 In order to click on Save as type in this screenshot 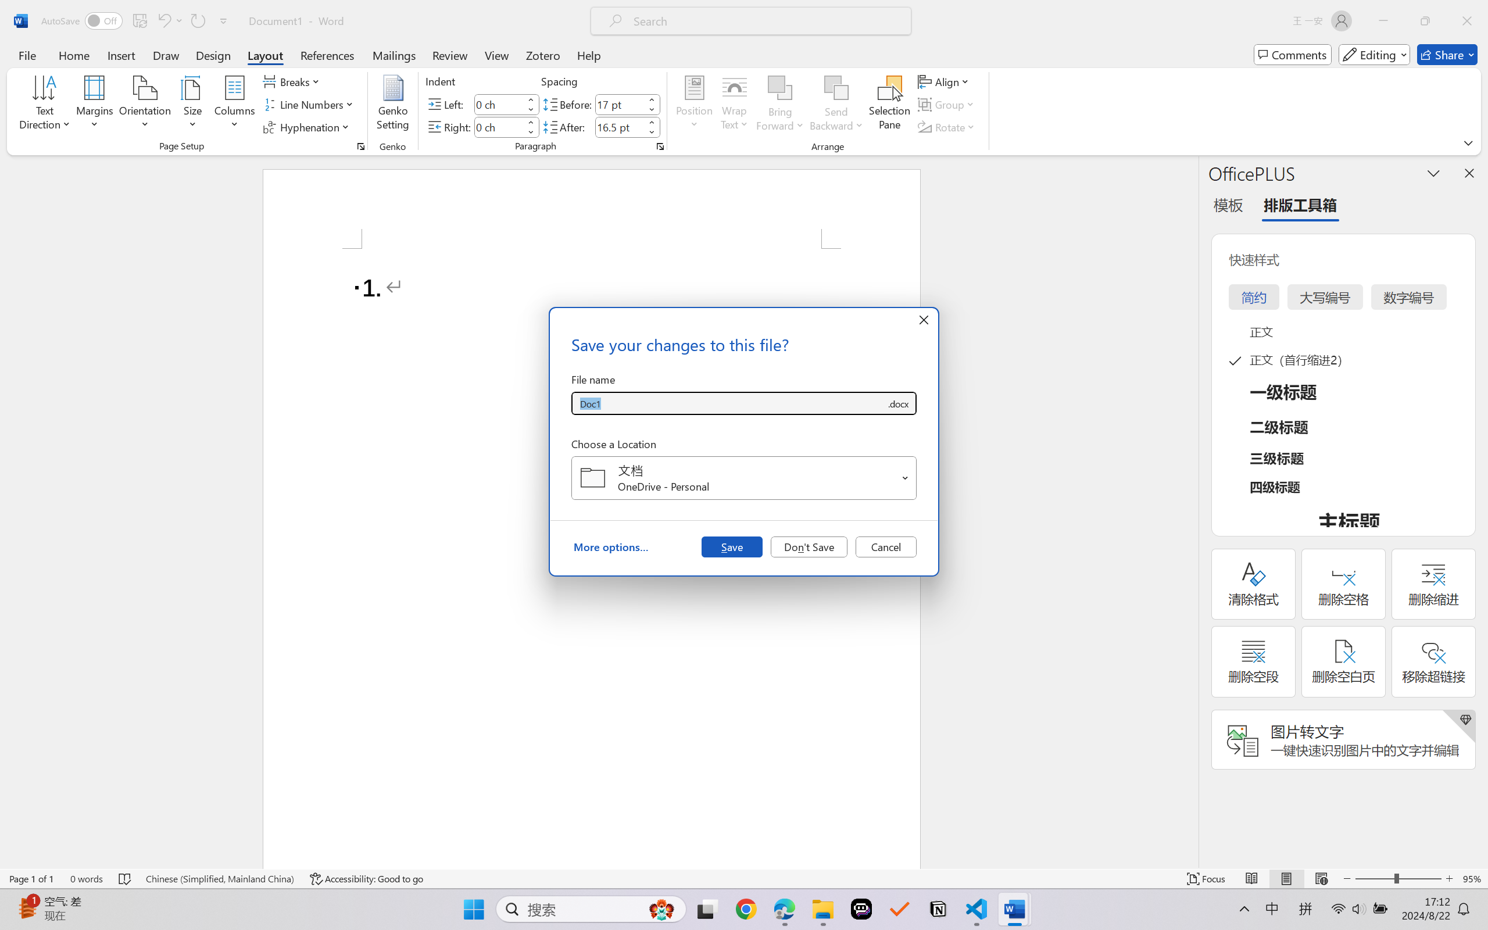, I will do `click(897, 403)`.